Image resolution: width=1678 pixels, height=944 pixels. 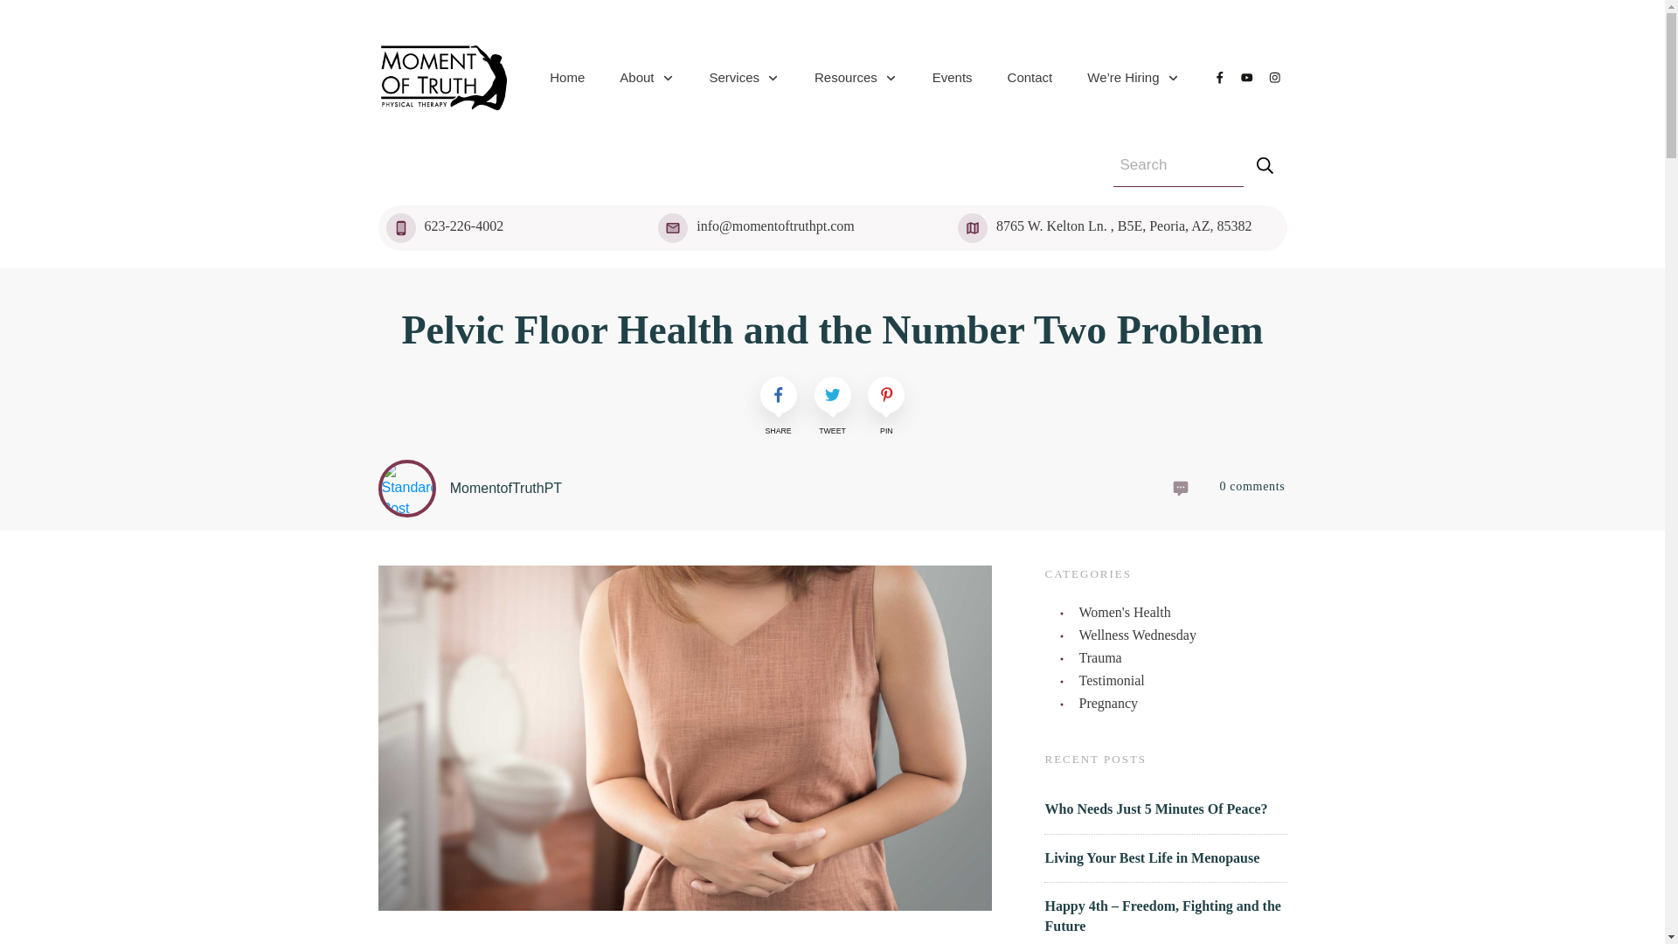 What do you see at coordinates (778, 408) in the screenshot?
I see `SHARE` at bounding box center [778, 408].